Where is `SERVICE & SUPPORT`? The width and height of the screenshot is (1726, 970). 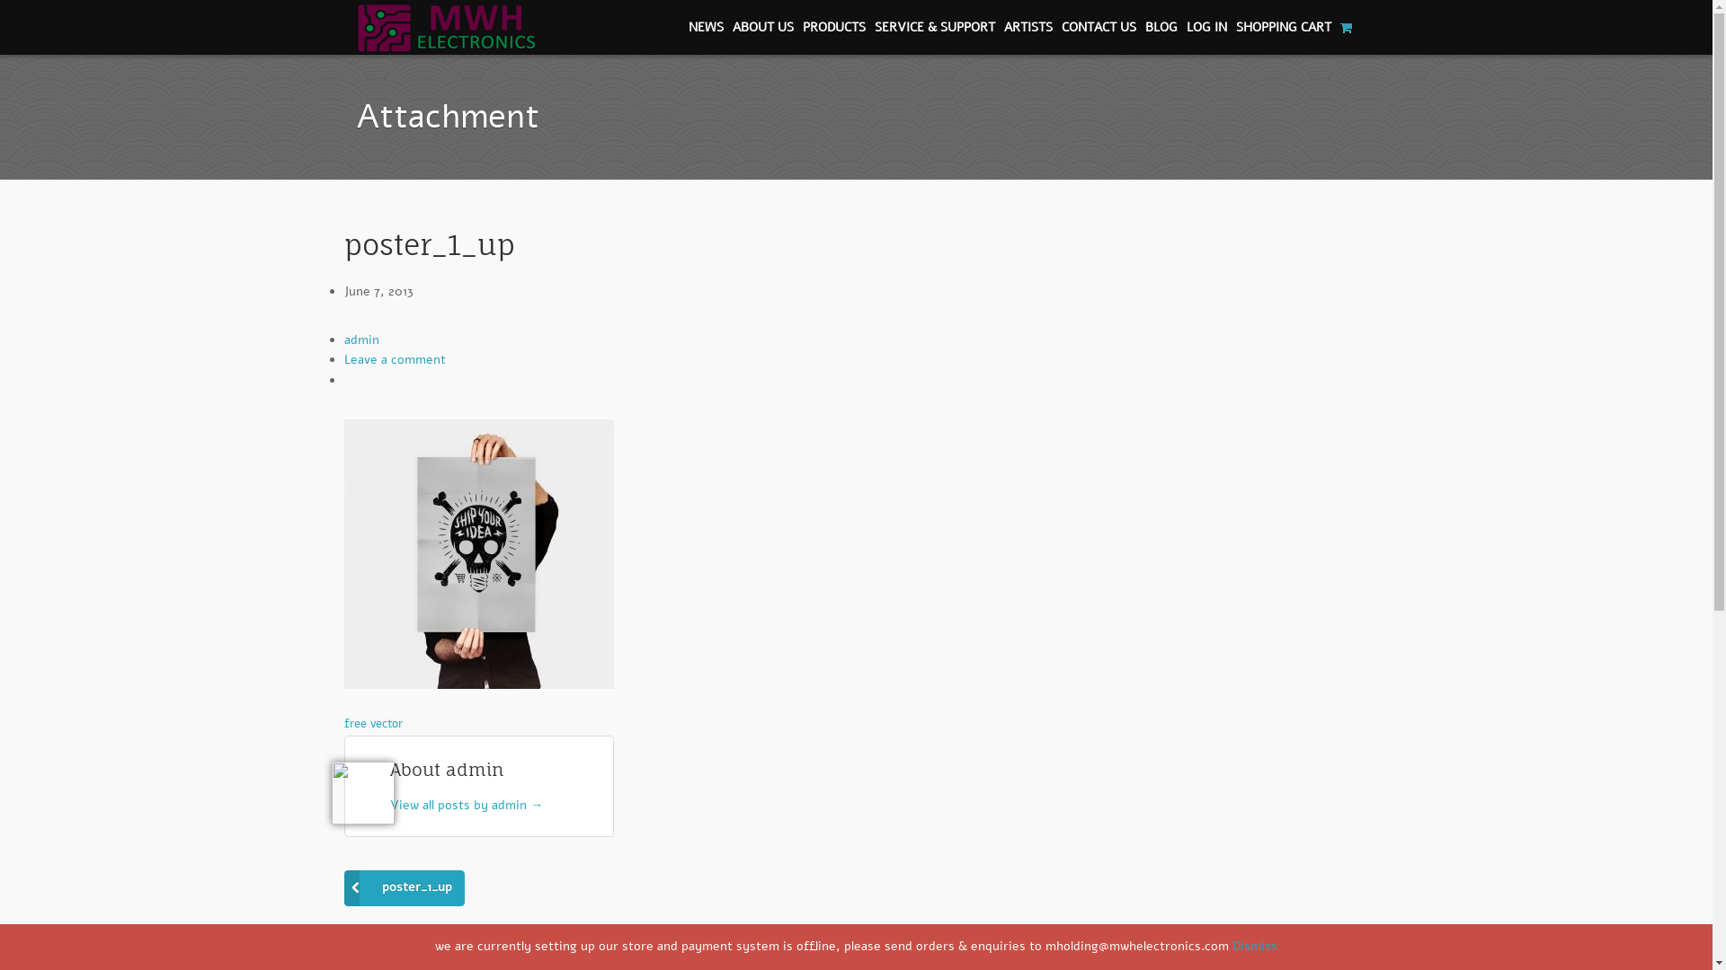
SERVICE & SUPPORT is located at coordinates (935, 29).